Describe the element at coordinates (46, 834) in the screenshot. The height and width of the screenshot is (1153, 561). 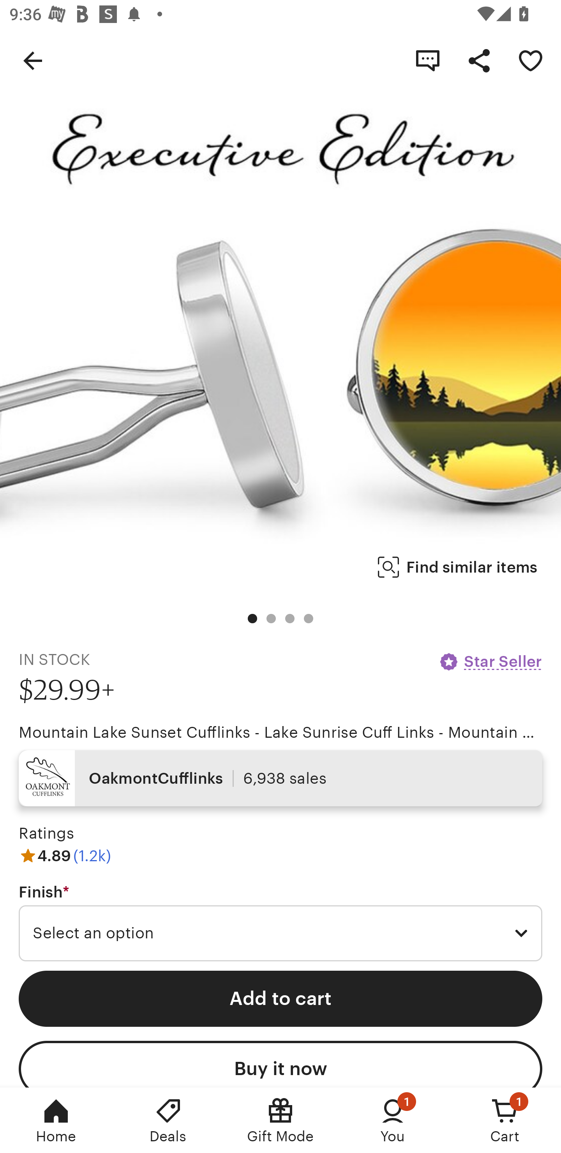
I see `Ratings` at that location.